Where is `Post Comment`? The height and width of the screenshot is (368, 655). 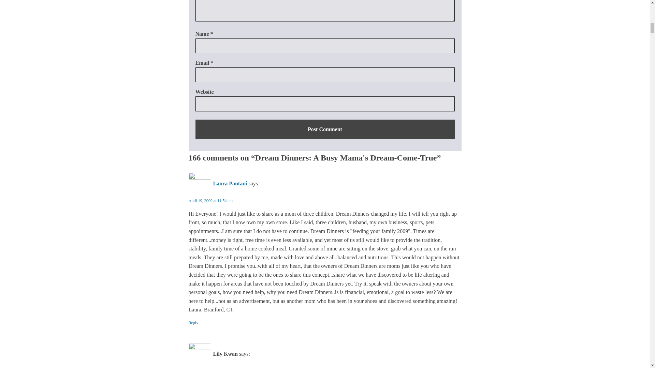
Post Comment is located at coordinates (325, 129).